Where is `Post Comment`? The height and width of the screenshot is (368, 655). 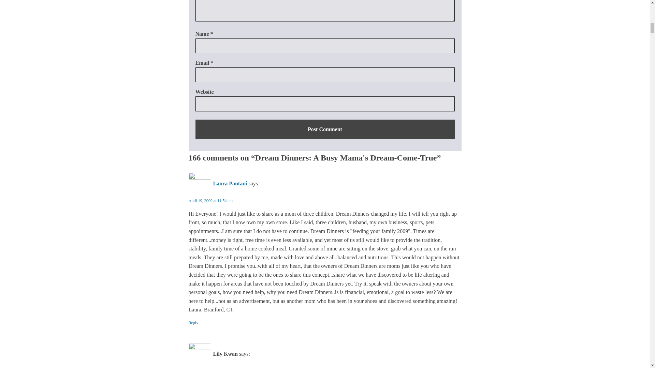
Post Comment is located at coordinates (325, 129).